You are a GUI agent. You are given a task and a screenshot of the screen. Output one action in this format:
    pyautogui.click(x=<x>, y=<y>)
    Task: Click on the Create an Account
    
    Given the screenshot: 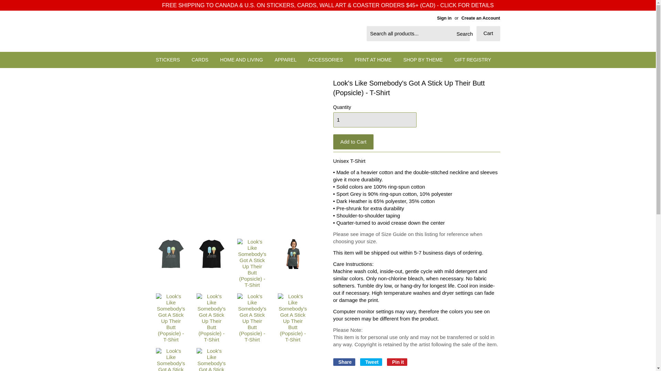 What is the action you would take?
    pyautogui.click(x=481, y=18)
    